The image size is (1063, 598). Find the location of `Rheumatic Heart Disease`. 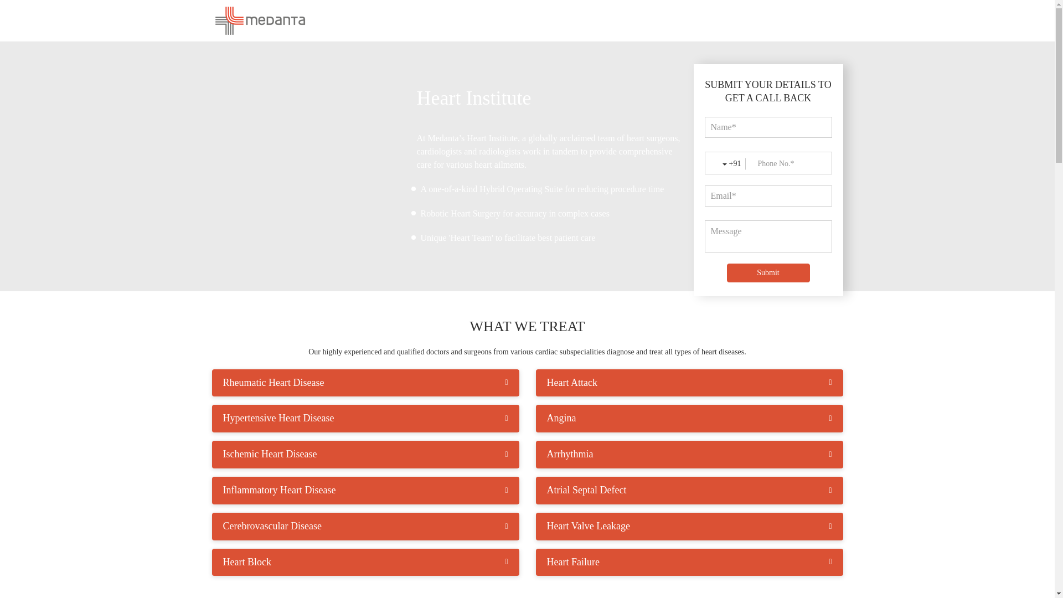

Rheumatic Heart Disease is located at coordinates (365, 383).